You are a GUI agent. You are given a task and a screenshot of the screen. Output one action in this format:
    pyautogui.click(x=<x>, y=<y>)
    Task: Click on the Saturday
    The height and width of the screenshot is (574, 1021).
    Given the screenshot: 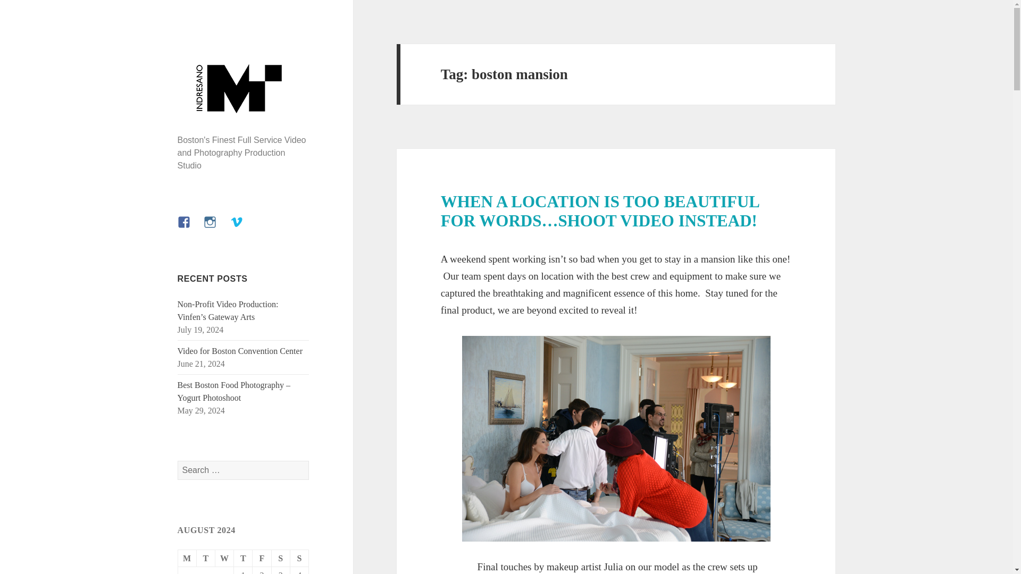 What is the action you would take?
    pyautogui.click(x=281, y=558)
    